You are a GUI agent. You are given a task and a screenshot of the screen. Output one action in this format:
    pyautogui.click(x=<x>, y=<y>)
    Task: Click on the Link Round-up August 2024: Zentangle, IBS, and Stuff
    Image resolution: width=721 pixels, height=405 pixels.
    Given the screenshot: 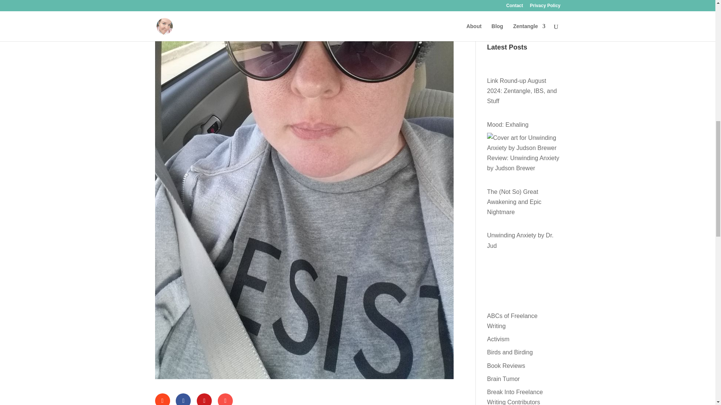 What is the action you would take?
    pyautogui.click(x=522, y=91)
    